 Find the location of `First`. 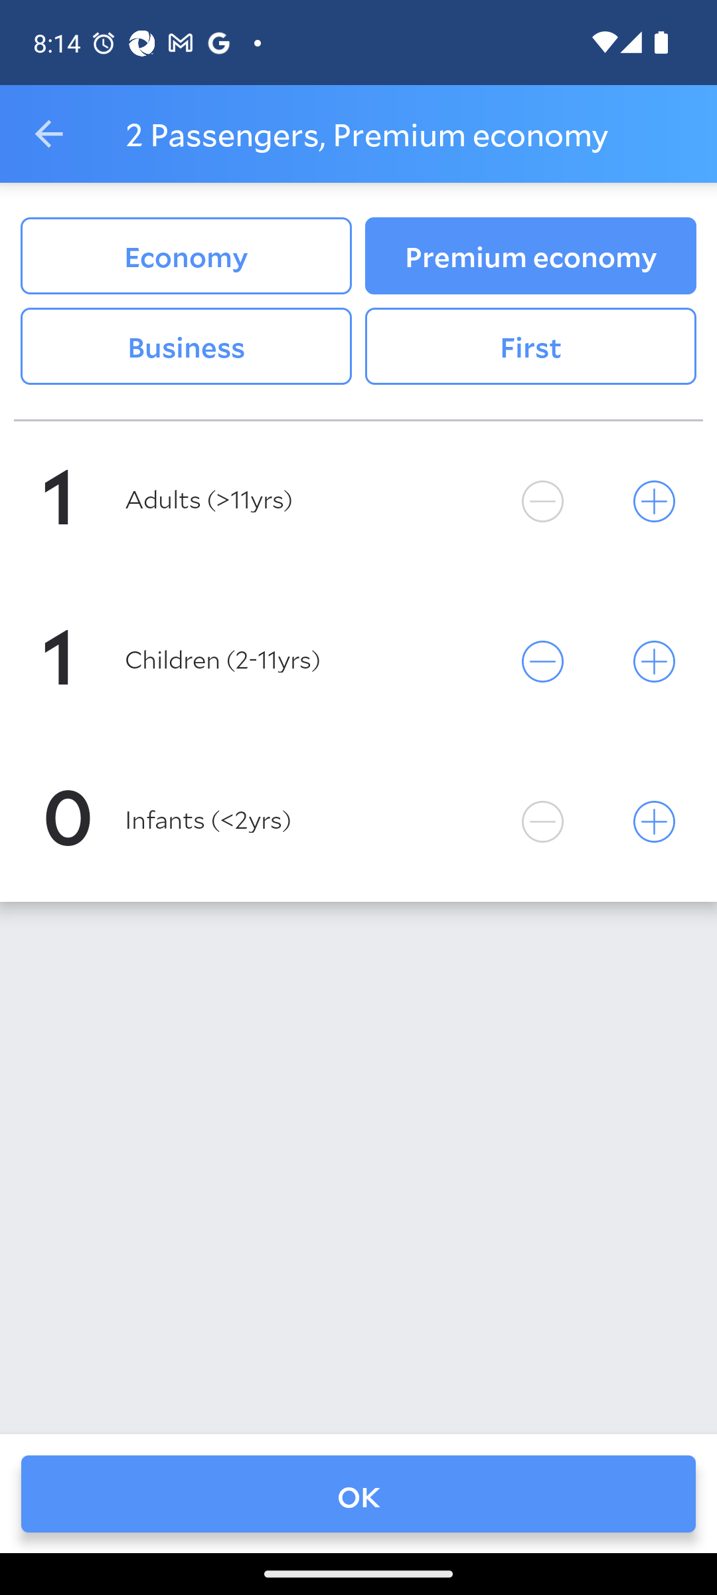

First is located at coordinates (530, 346).